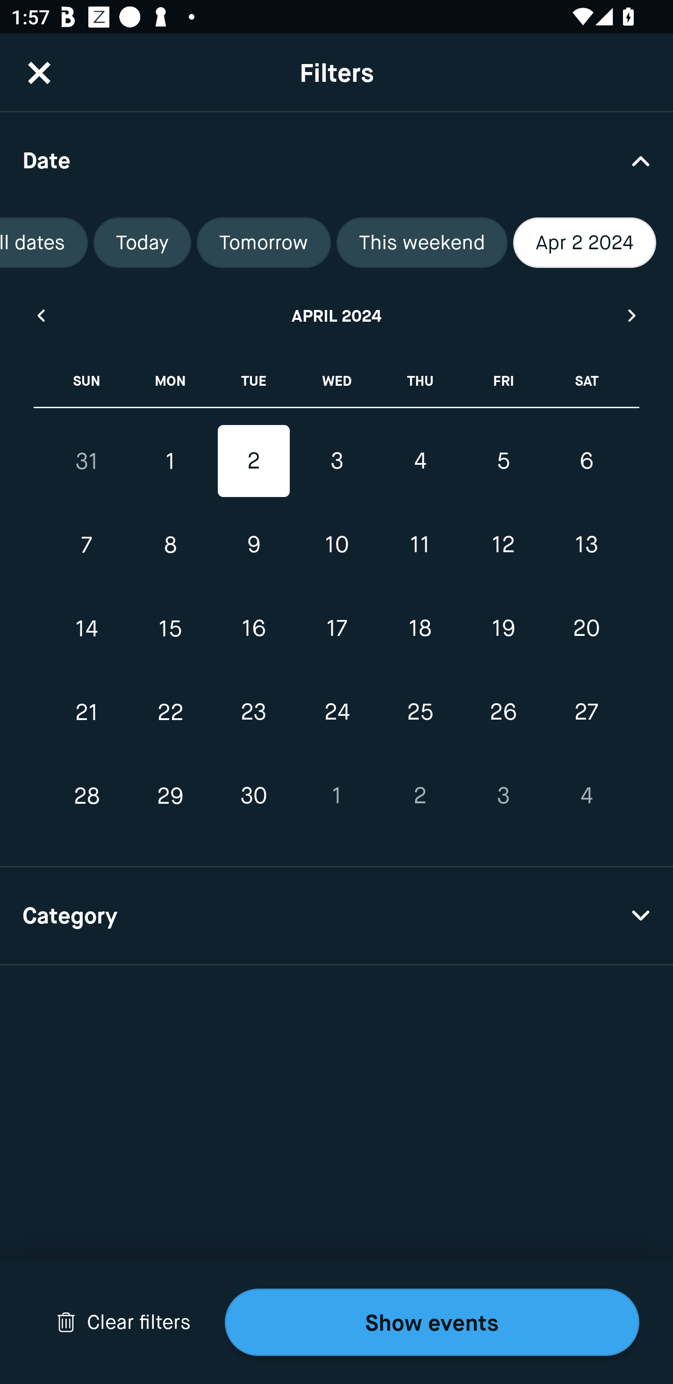 Image resolution: width=673 pixels, height=1384 pixels. Describe the element at coordinates (336, 461) in the screenshot. I see `3` at that location.